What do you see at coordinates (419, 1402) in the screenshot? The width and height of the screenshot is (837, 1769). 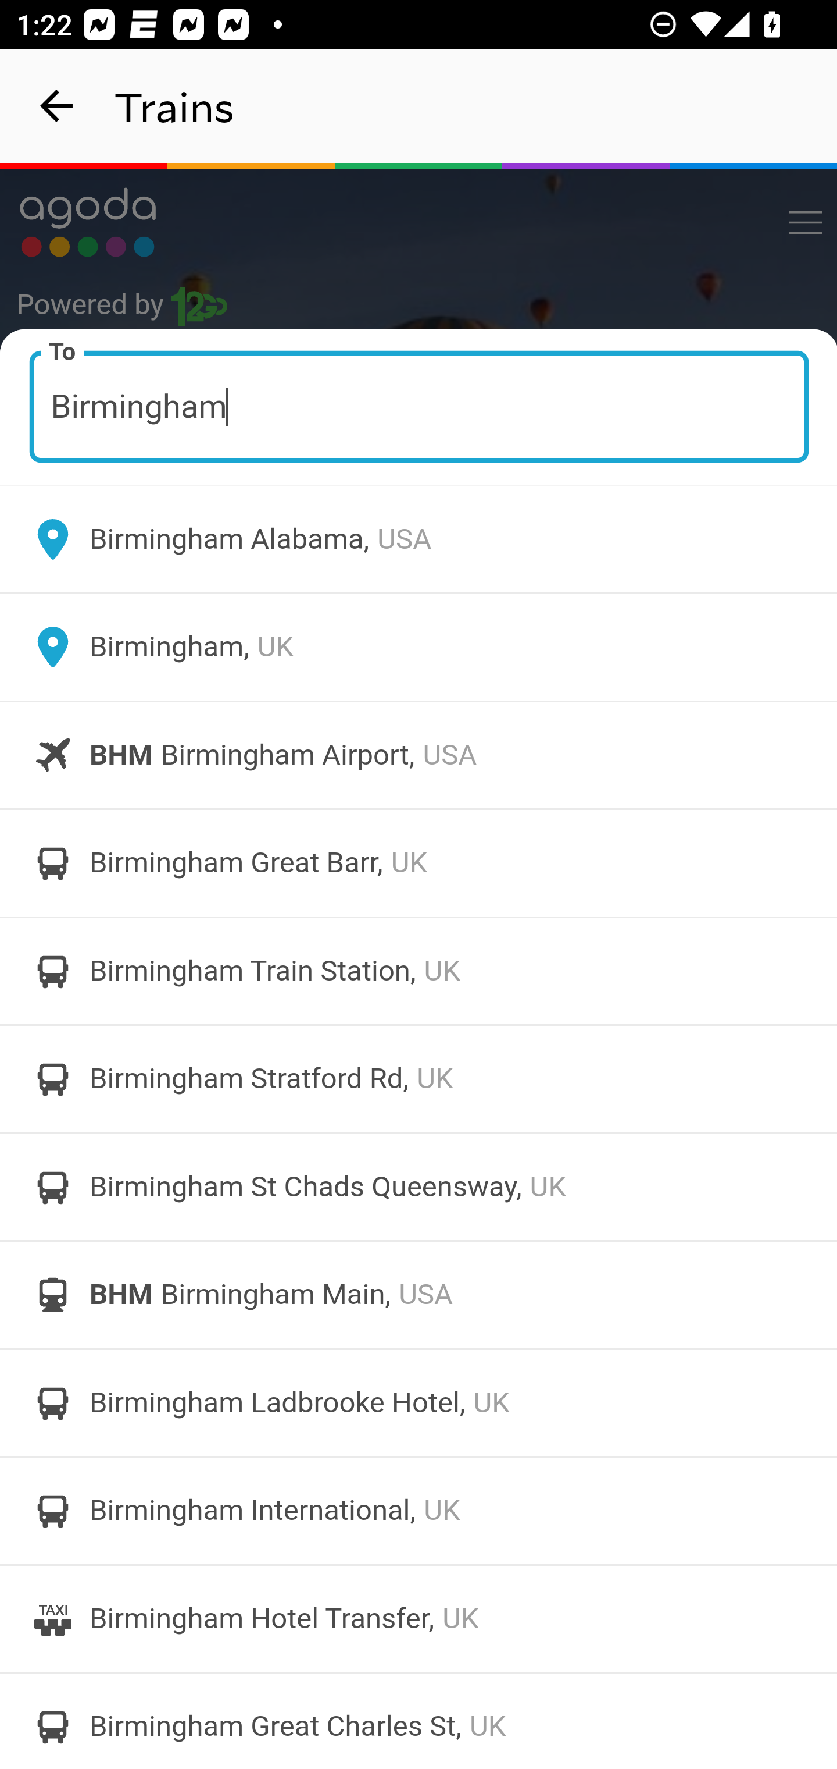 I see `Birmingham Ladbrooke Hotel,UK` at bounding box center [419, 1402].